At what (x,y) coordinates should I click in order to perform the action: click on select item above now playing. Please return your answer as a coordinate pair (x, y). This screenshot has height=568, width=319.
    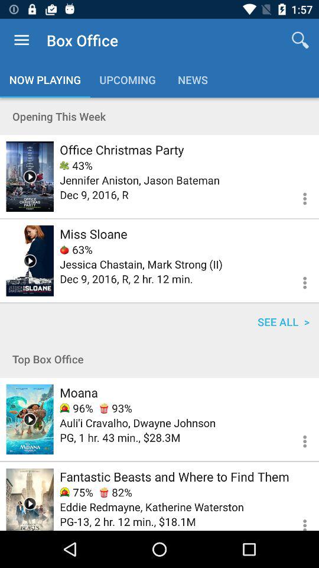
    Looking at the image, I should click on (21, 40).